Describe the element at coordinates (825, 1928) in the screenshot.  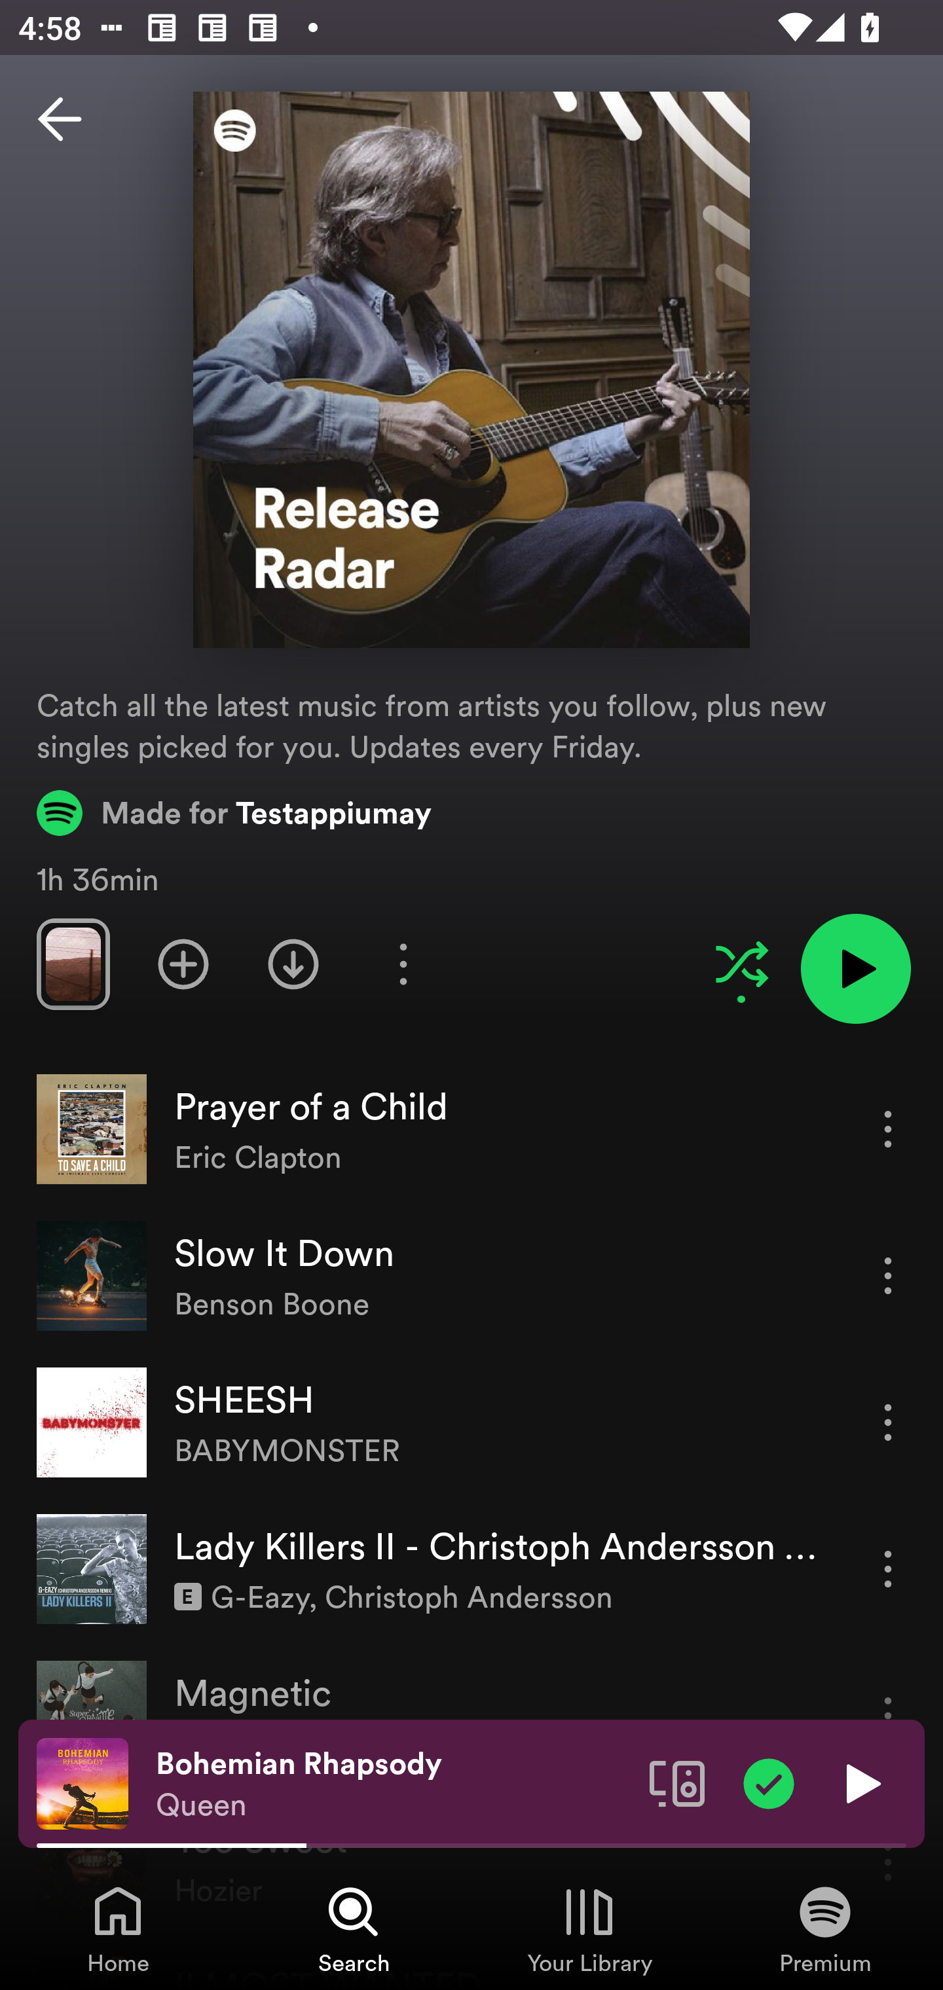
I see `Premium, Tab 4 of 4 Premium Premium` at that location.